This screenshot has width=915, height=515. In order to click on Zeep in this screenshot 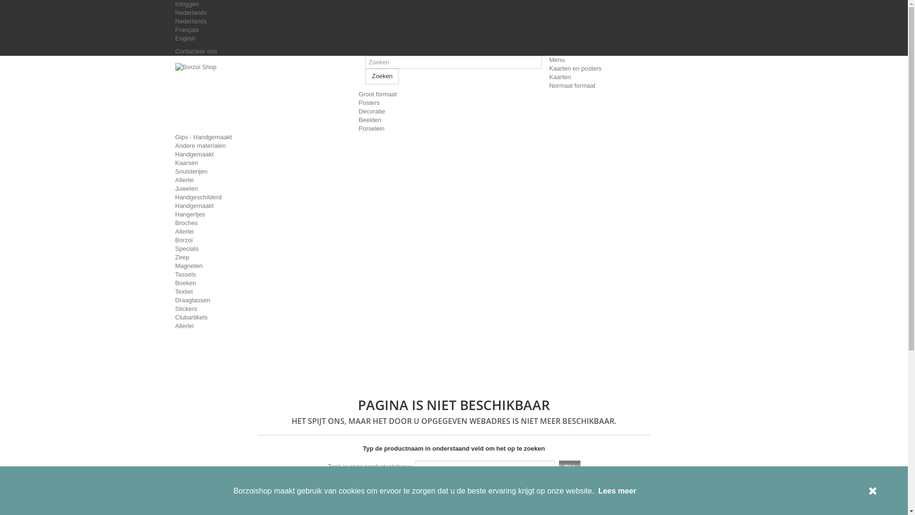, I will do `click(183, 257)`.